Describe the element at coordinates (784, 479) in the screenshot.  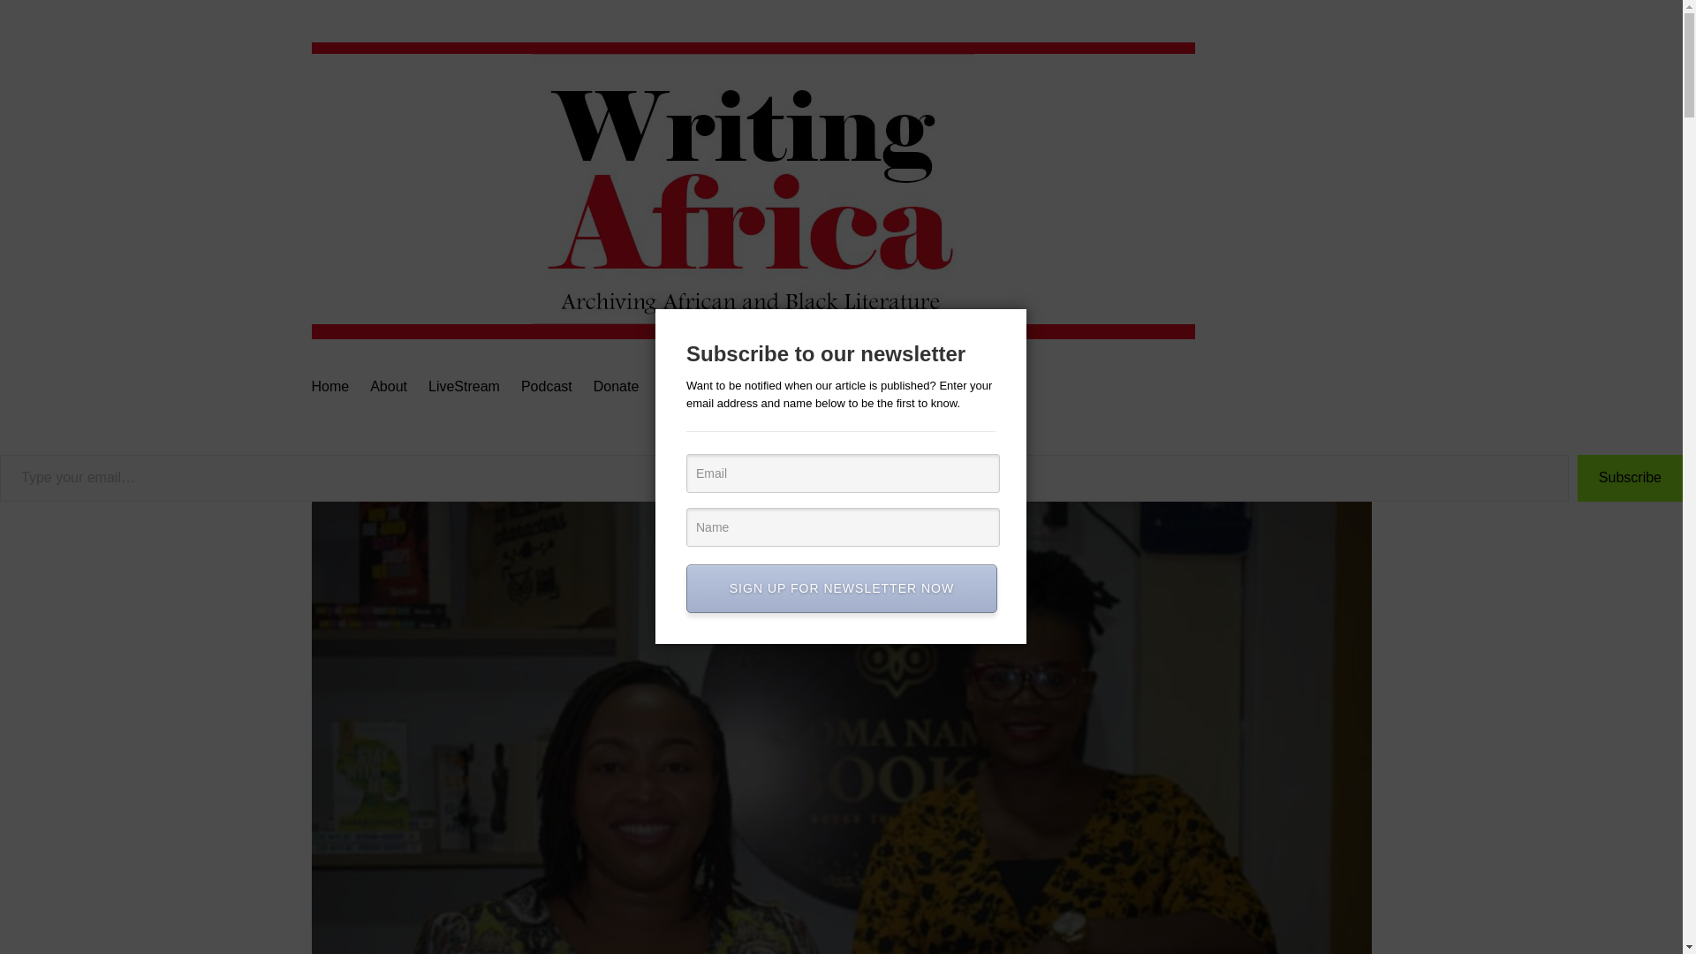
I see `Please fill in this field.` at that location.